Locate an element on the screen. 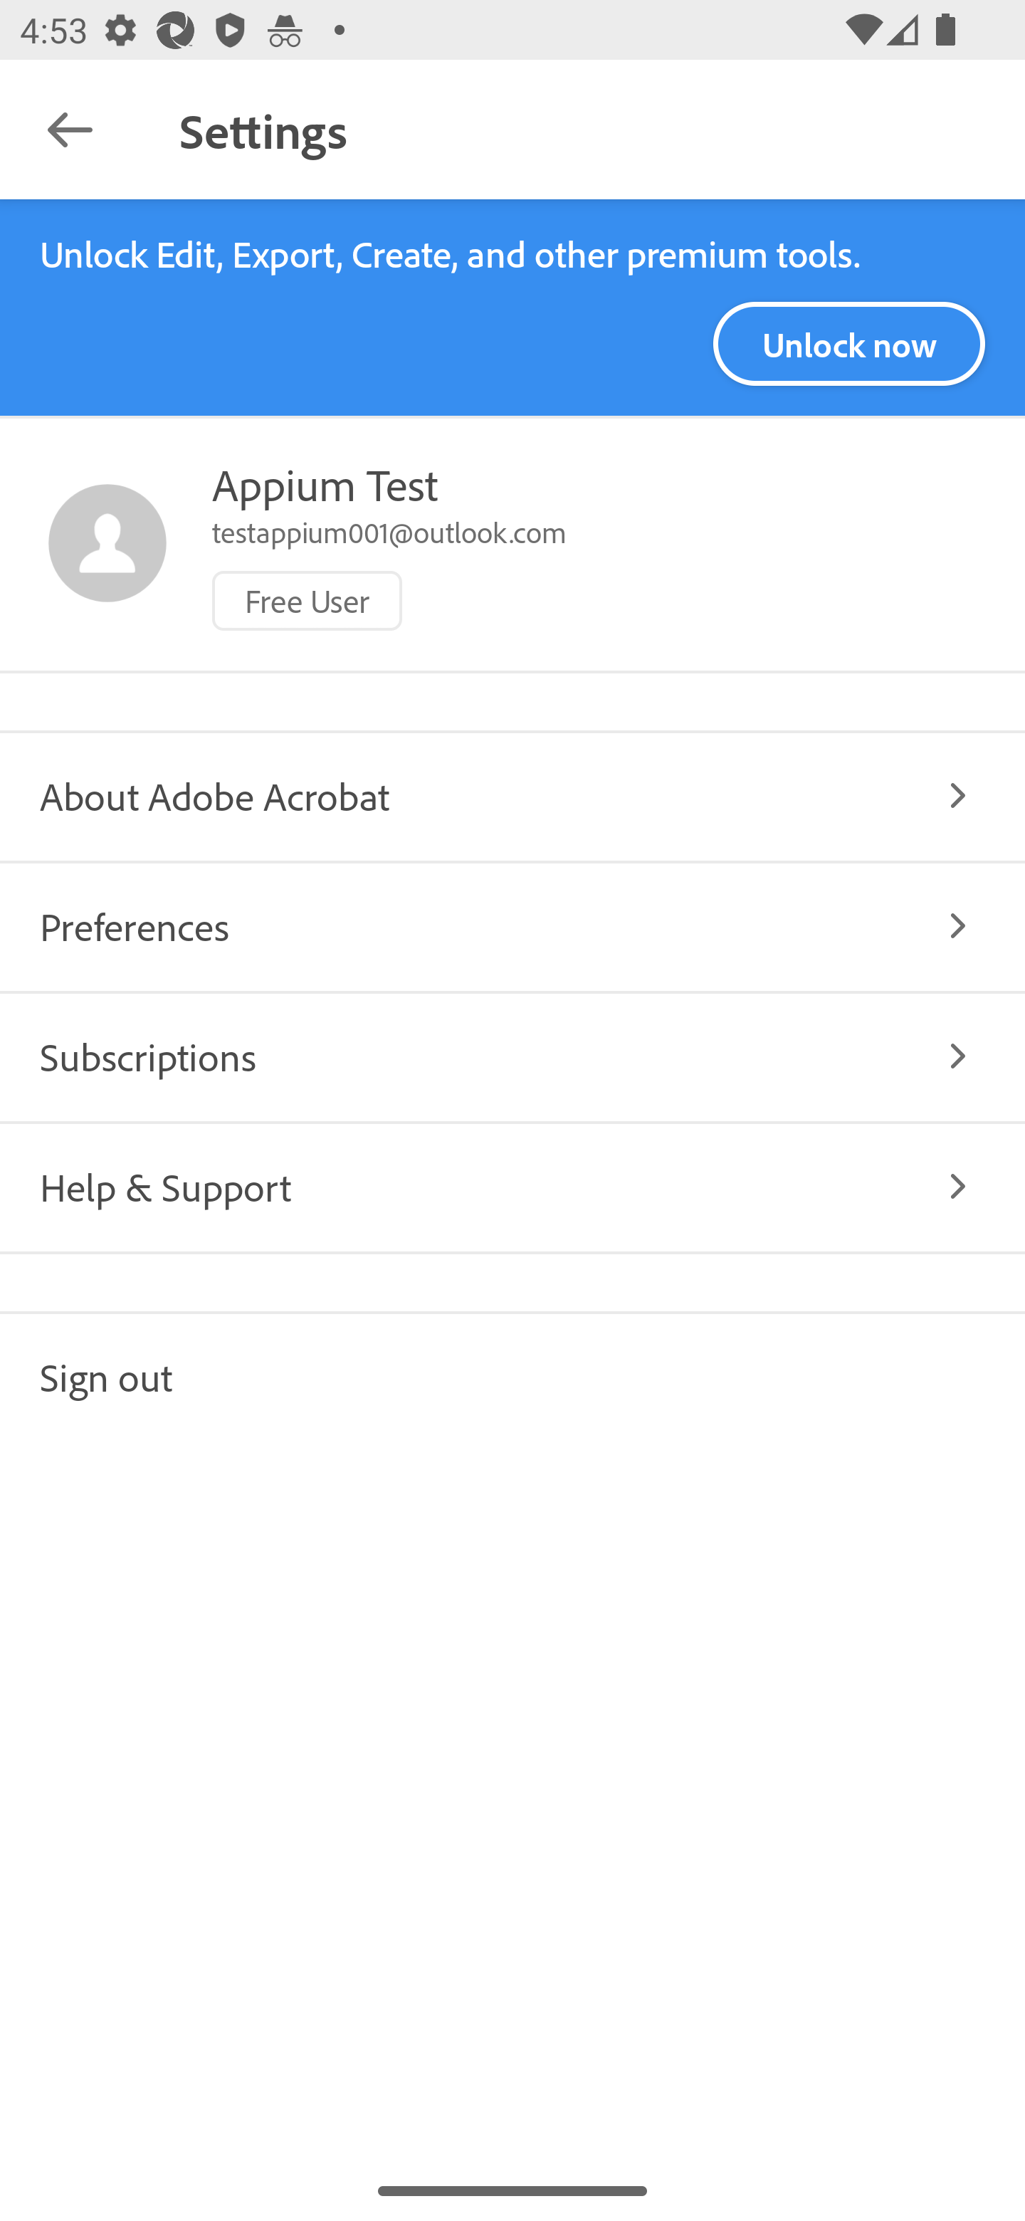  Preferences is located at coordinates (512, 925).